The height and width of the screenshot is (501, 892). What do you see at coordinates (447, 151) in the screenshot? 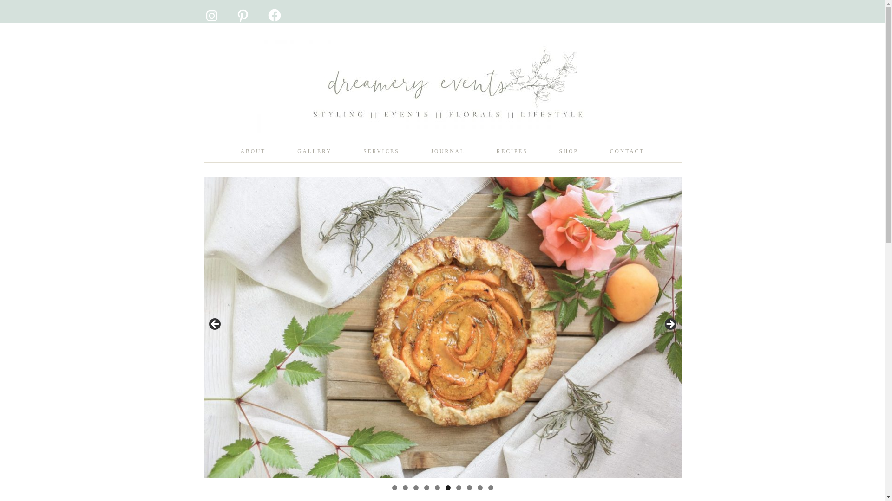
I see `JOURNAL` at bounding box center [447, 151].